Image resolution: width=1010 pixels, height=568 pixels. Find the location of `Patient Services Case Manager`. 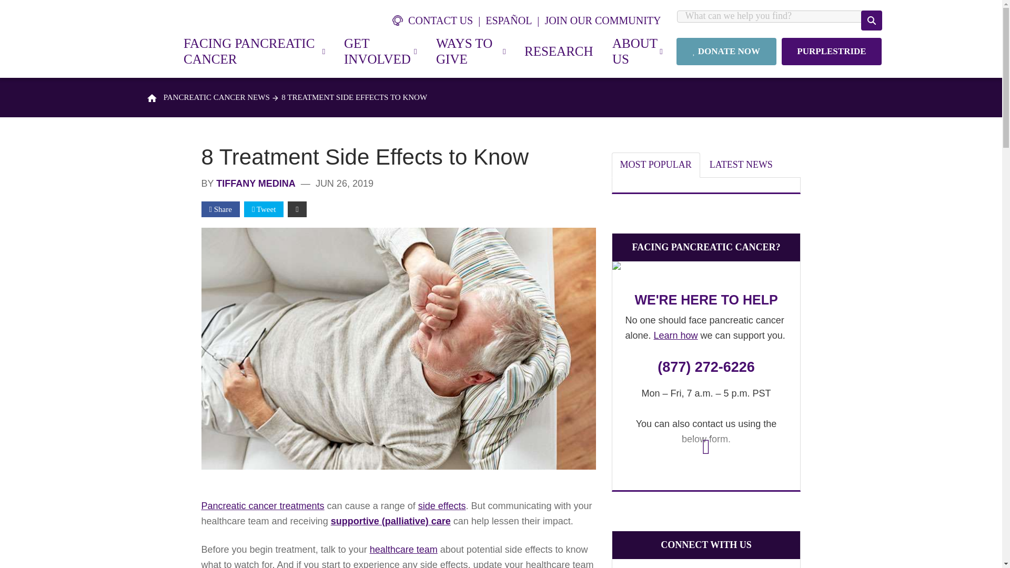

Patient Services Case Manager is located at coordinates (706, 268).